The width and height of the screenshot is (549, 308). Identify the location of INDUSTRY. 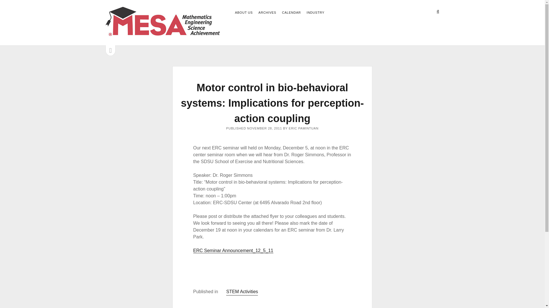
(315, 13).